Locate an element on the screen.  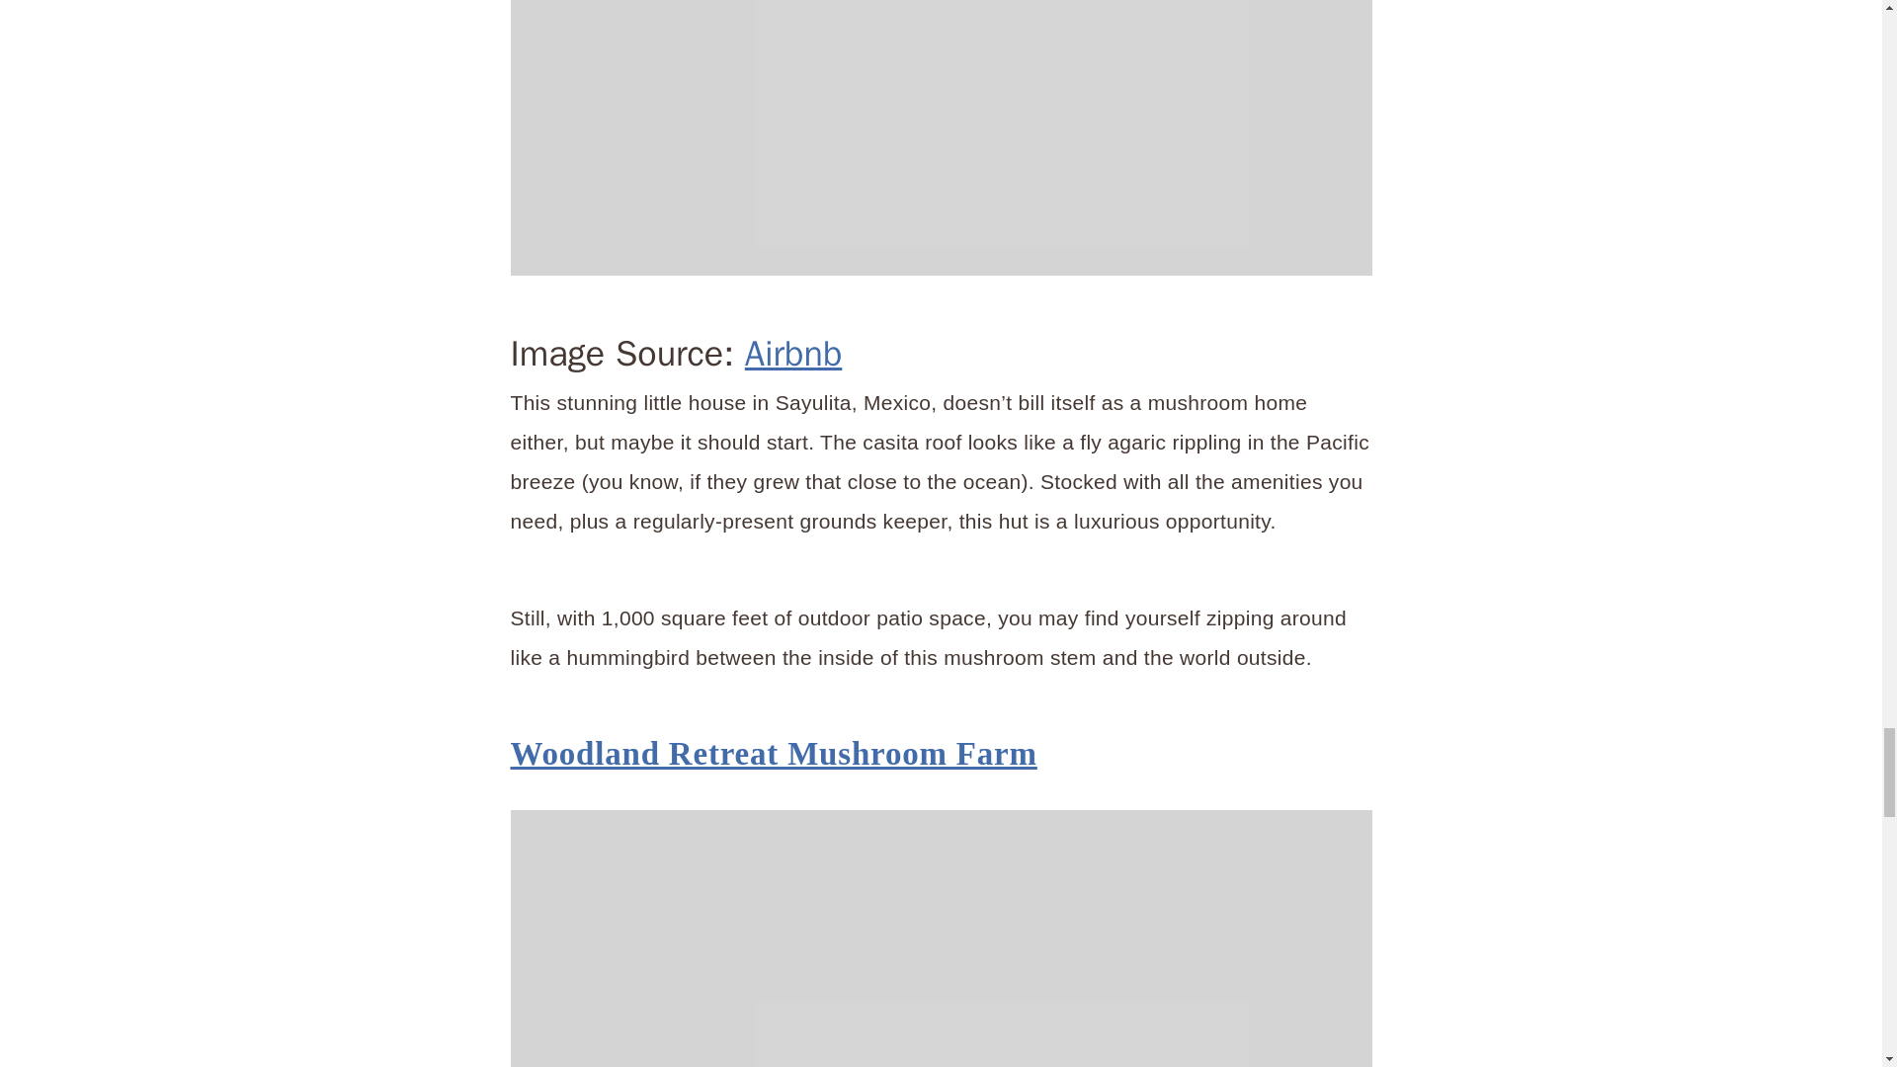
Airbnb is located at coordinates (793, 354).